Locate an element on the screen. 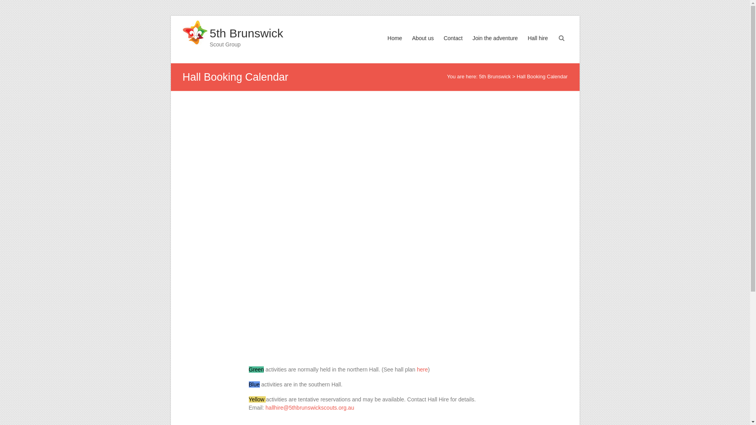  5th Brunswick is located at coordinates (495, 76).